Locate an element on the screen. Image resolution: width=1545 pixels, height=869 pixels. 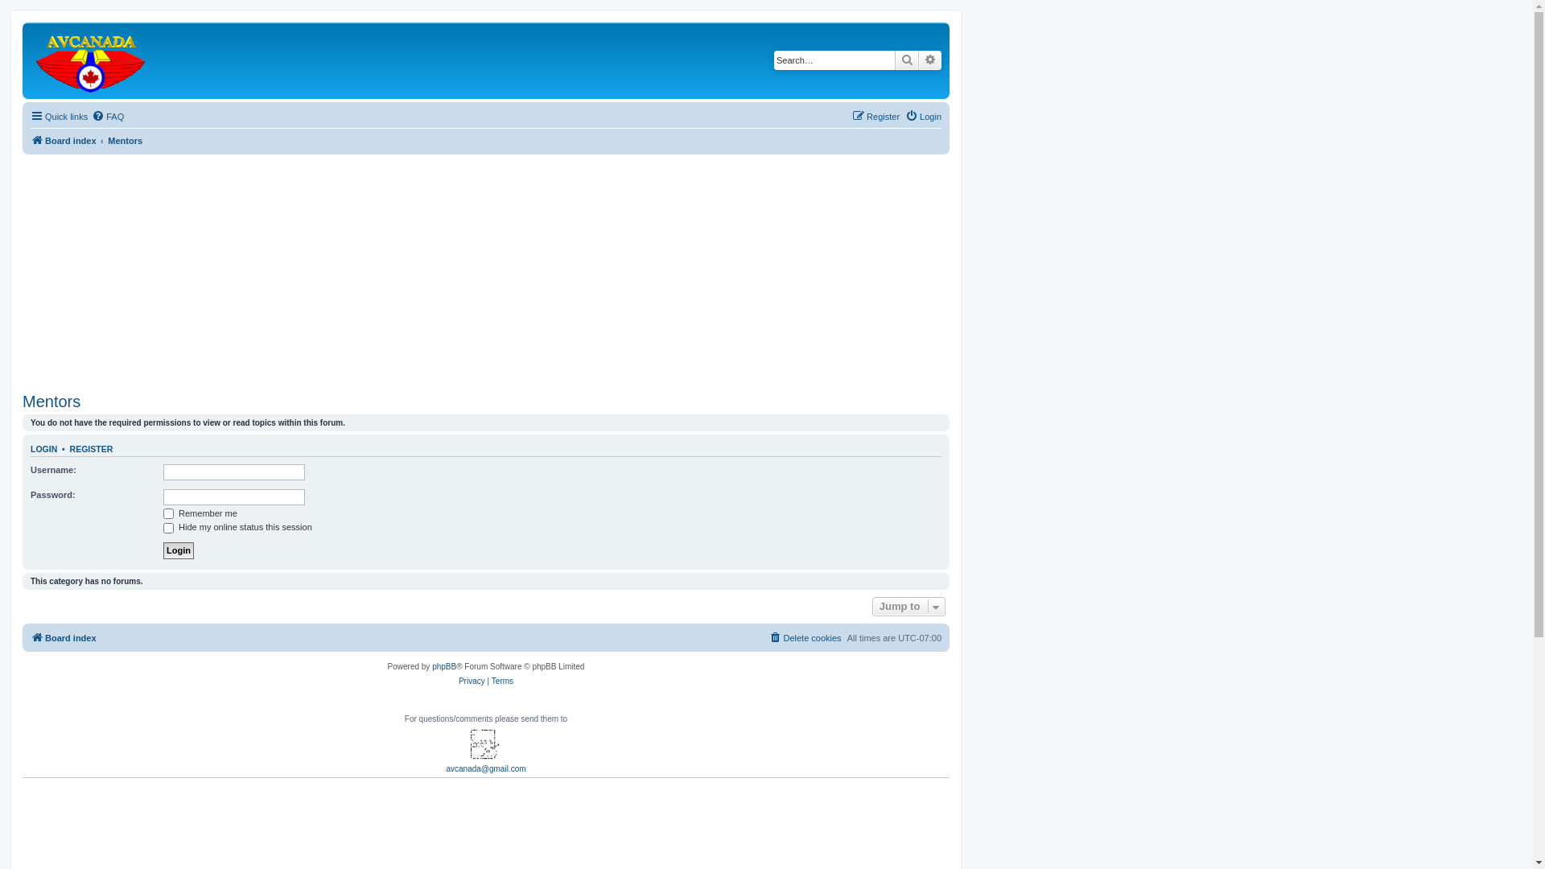
REGISTER is located at coordinates (92, 449).